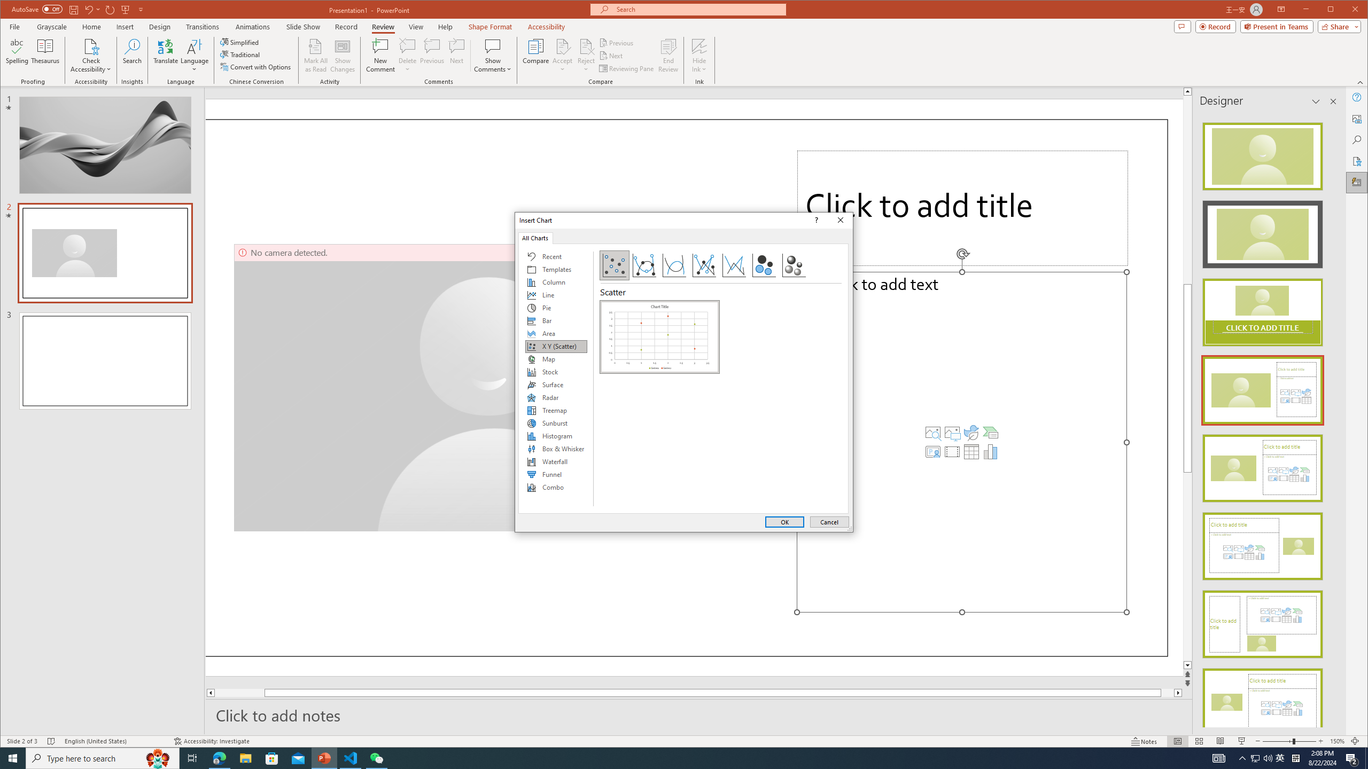 The height and width of the screenshot is (769, 1368). Describe the element at coordinates (612, 56) in the screenshot. I see `Next` at that location.